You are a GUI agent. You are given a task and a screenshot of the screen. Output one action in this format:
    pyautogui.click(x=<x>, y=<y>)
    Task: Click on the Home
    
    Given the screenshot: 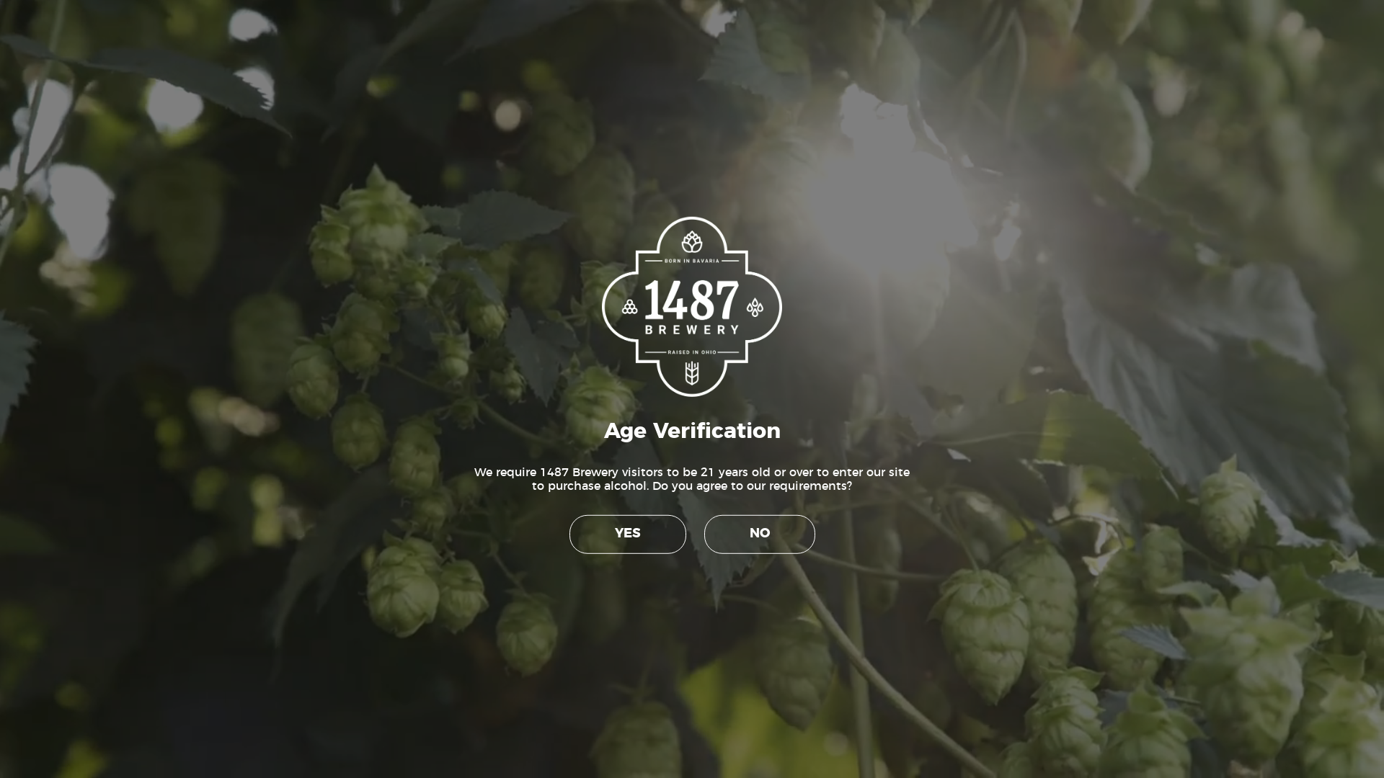 What is the action you would take?
    pyautogui.click(x=435, y=41)
    